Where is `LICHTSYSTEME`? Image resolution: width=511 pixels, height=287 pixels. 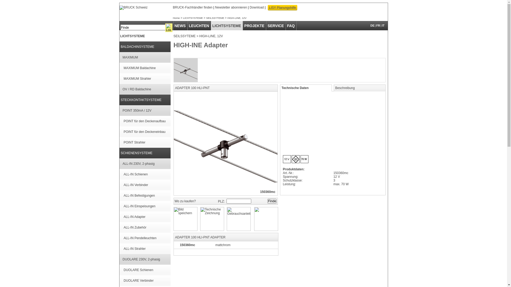 LICHTSYSTEME is located at coordinates (227, 26).